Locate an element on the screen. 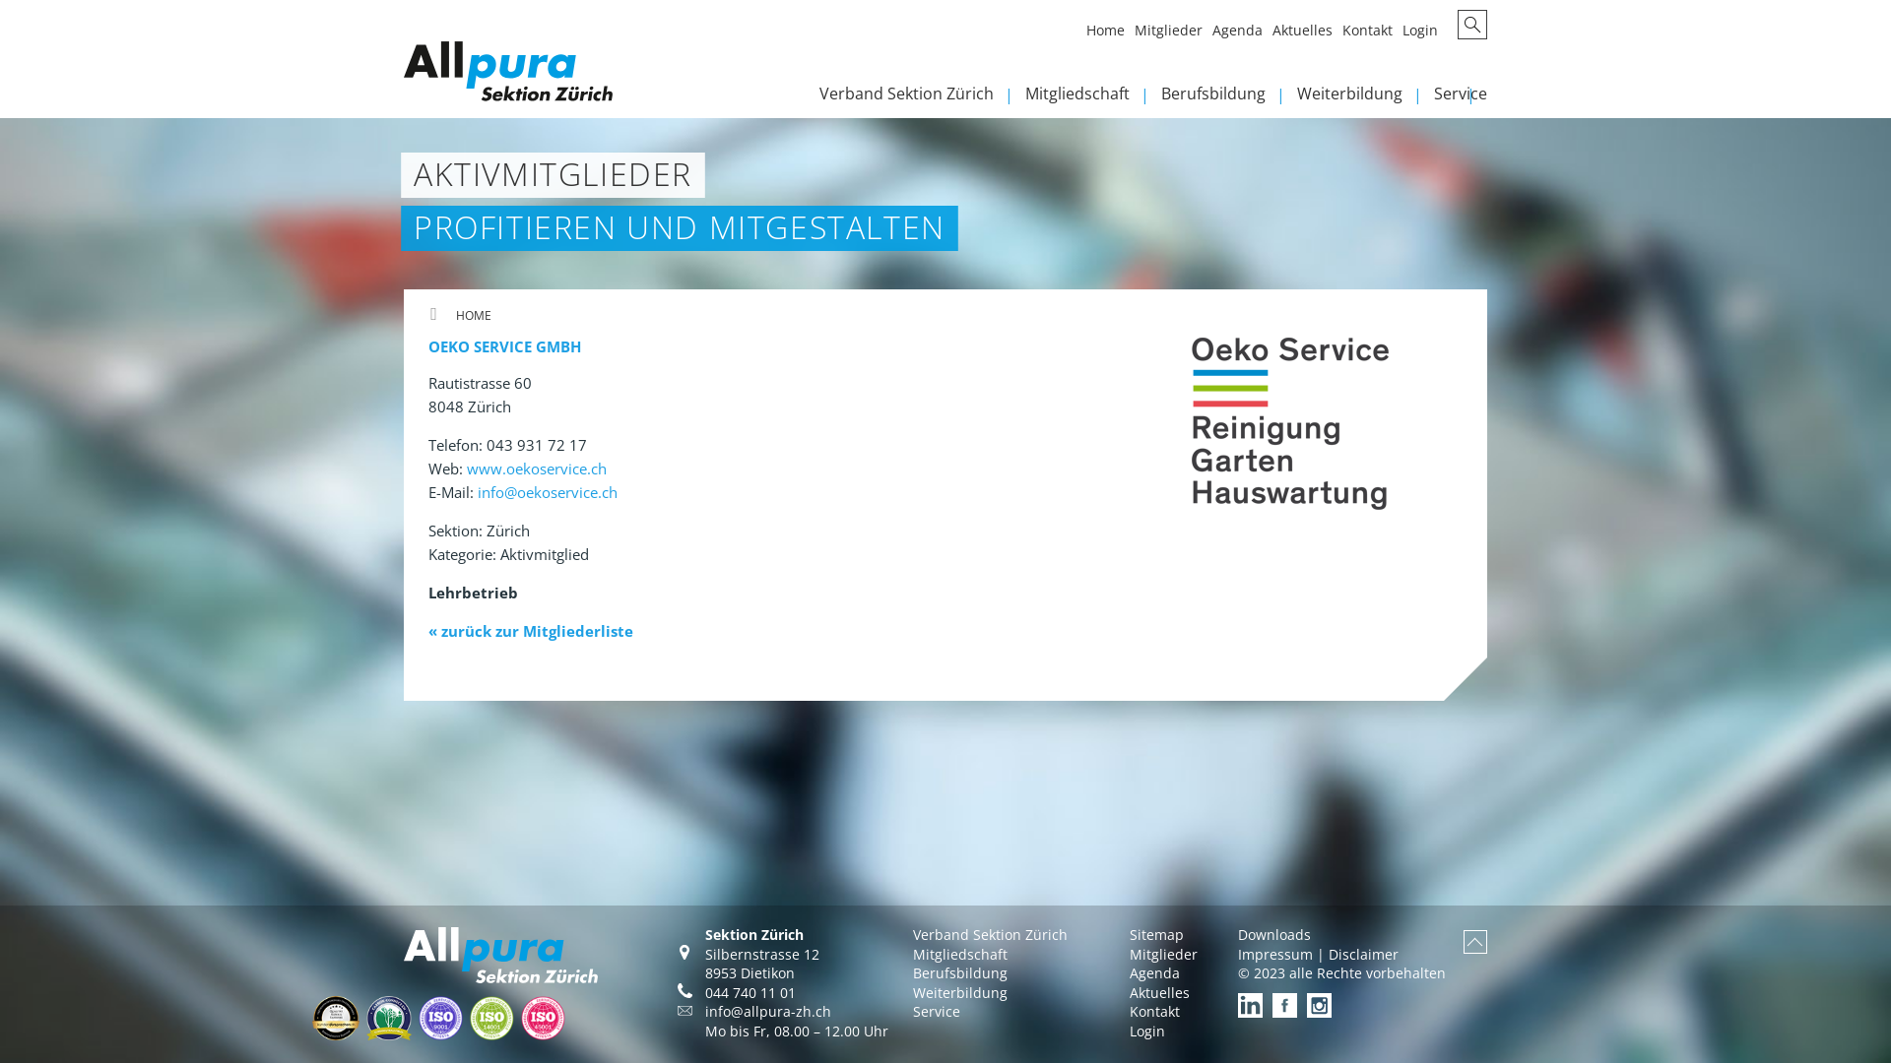  Berufsbildung is located at coordinates (1229, 98).